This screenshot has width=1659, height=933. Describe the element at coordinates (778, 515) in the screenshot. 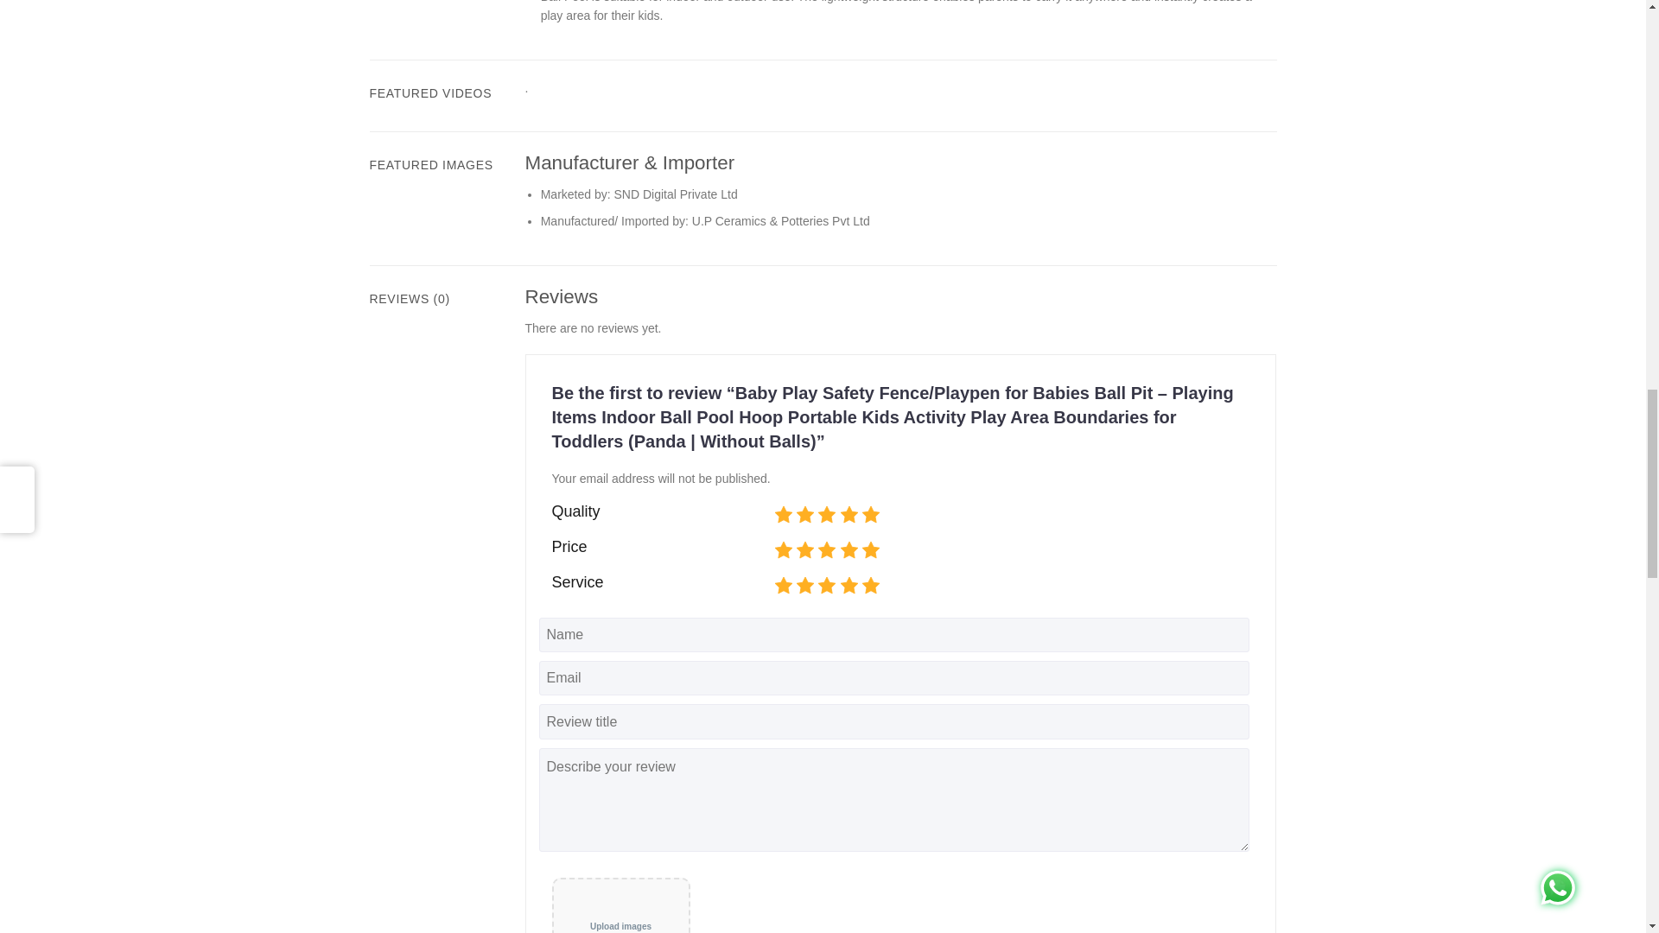

I see `5` at that location.